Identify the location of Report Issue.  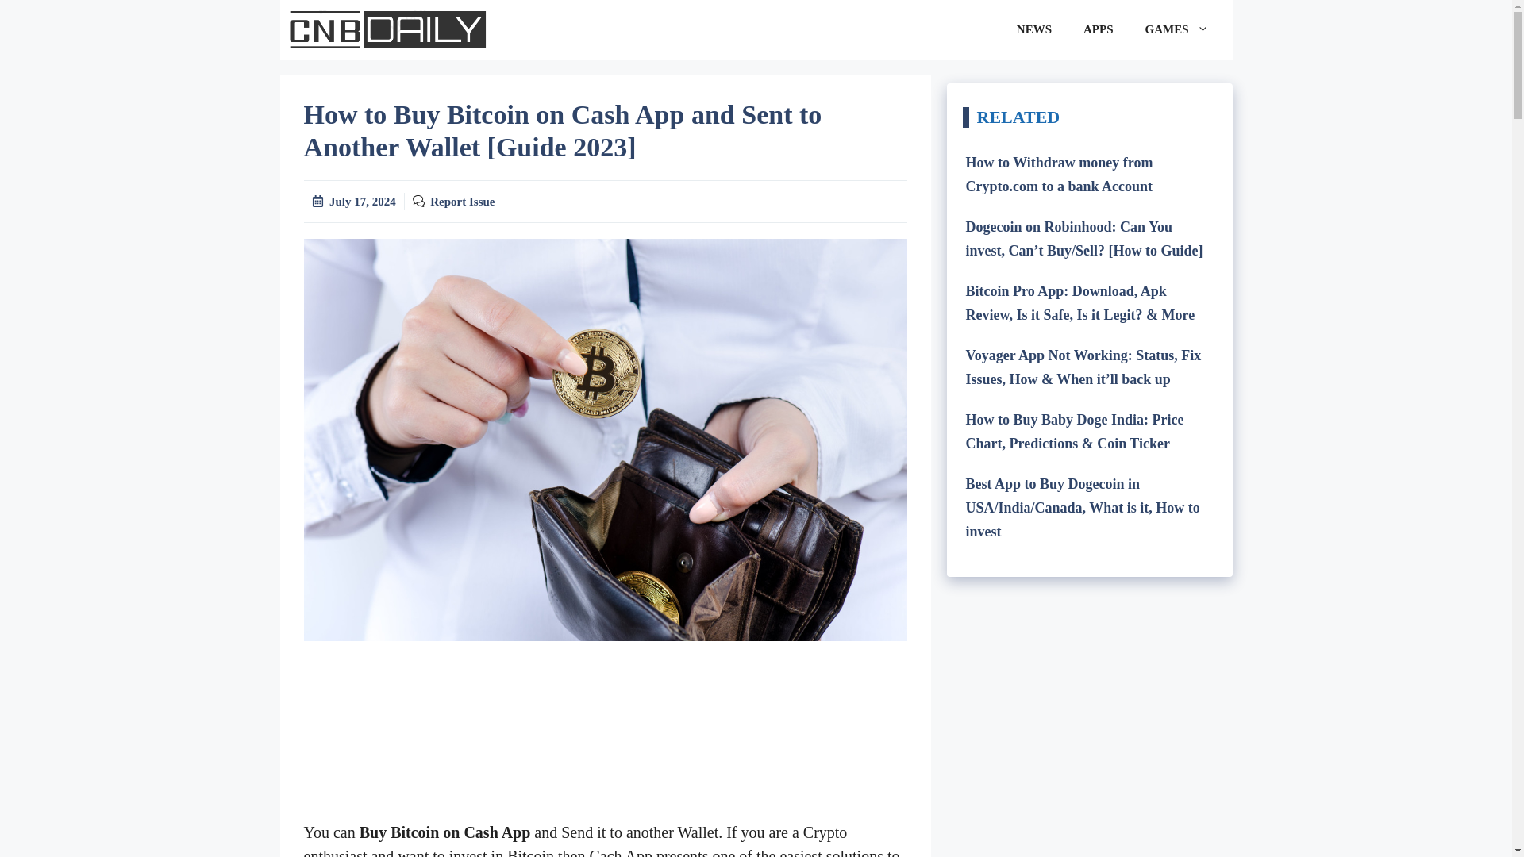
(462, 202).